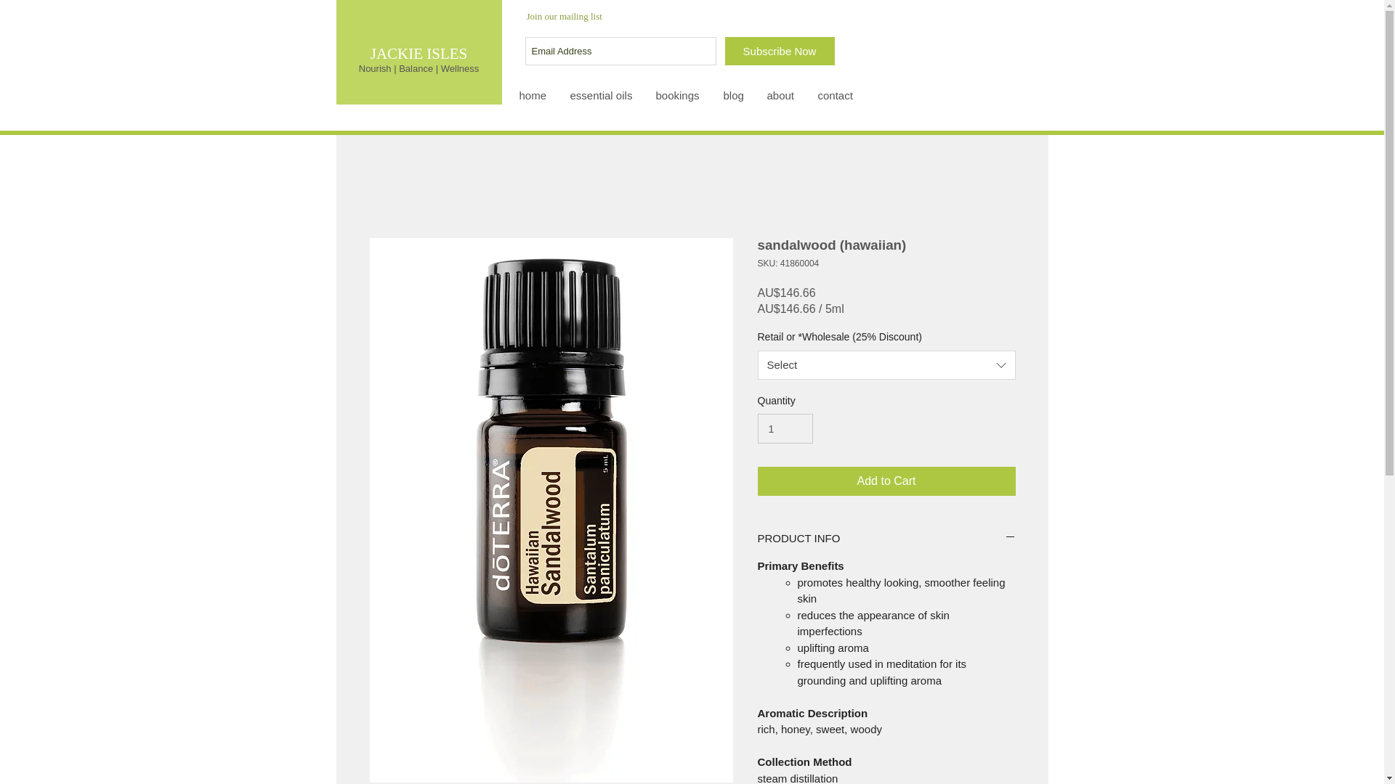 This screenshot has height=784, width=1395. What do you see at coordinates (418, 54) in the screenshot?
I see `JACKIE ISLES` at bounding box center [418, 54].